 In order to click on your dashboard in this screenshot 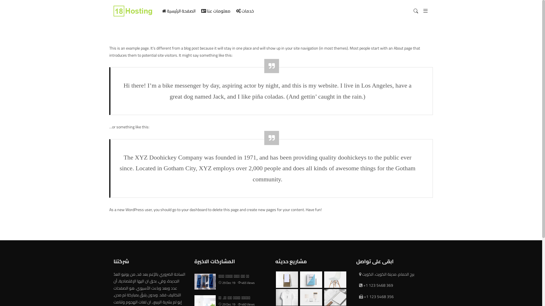, I will do `click(194, 210)`.